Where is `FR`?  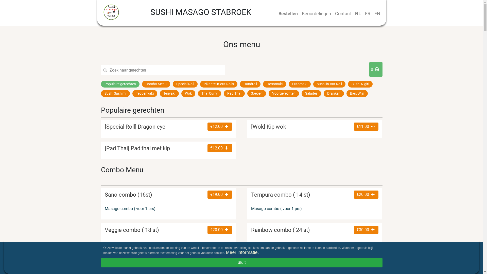 FR is located at coordinates (367, 14).